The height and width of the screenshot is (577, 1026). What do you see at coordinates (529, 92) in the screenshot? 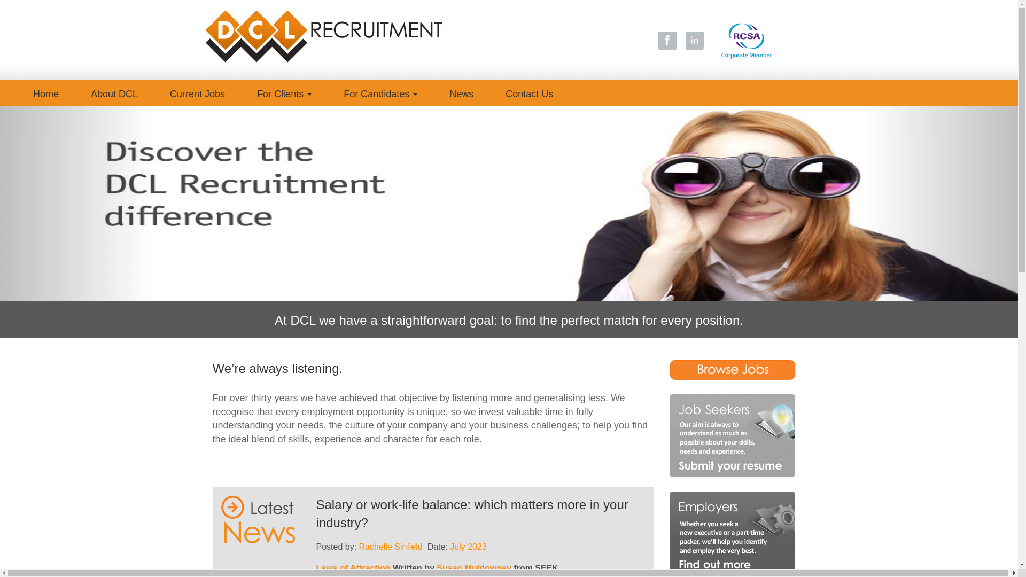
I see `Contact Us` at bounding box center [529, 92].